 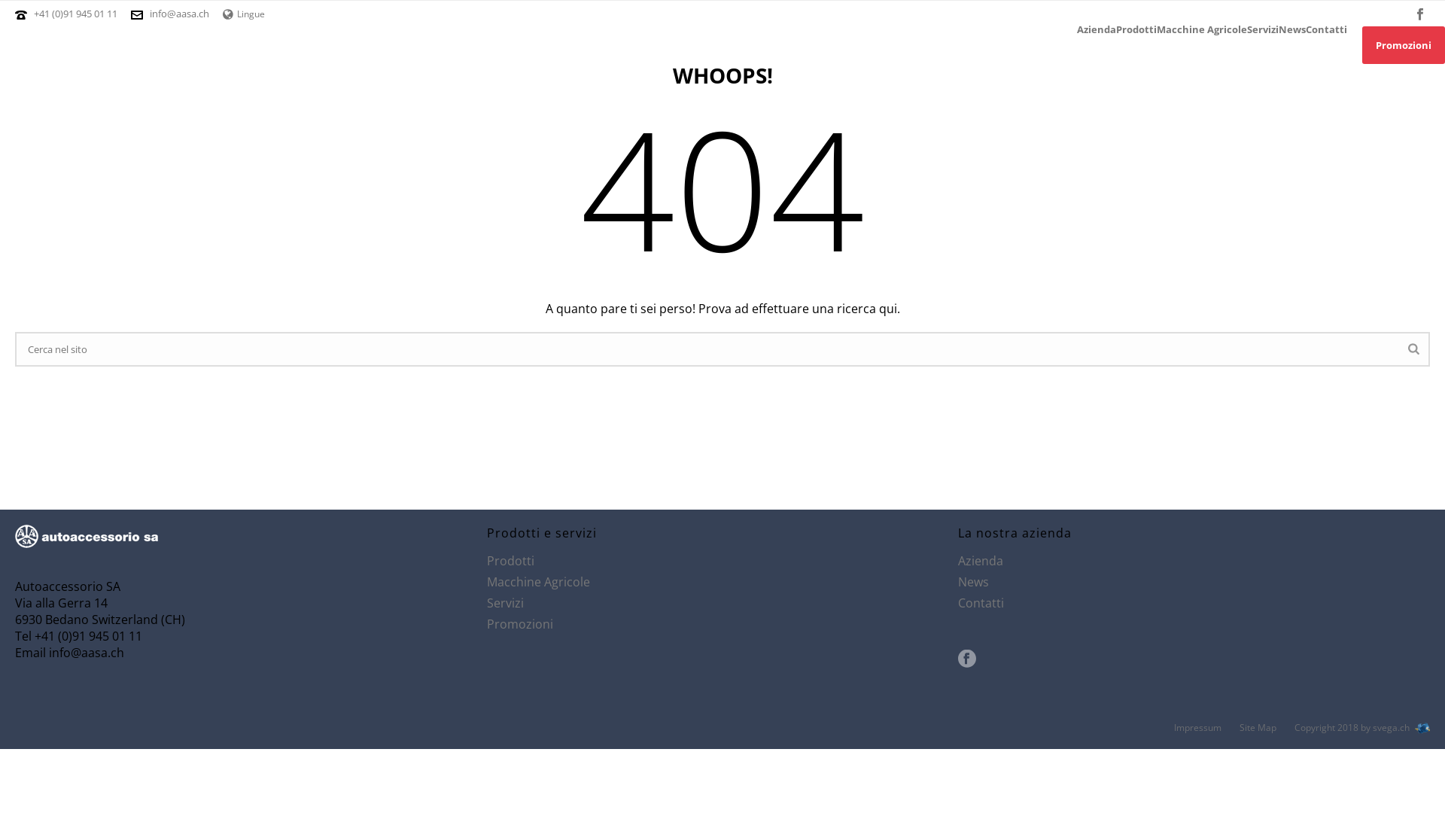 I want to click on Azienda, so click(x=1097, y=29).